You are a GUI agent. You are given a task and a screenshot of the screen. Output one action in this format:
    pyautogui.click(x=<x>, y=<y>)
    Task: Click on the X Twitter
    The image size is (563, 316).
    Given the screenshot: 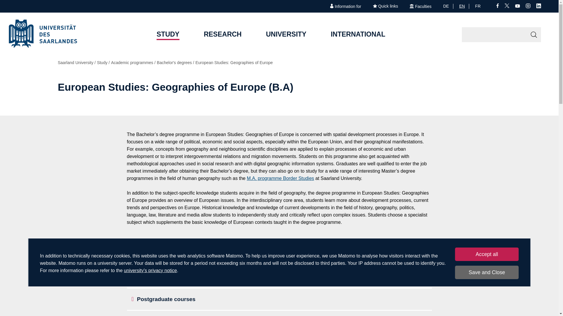 What is the action you would take?
    pyautogui.click(x=507, y=6)
    